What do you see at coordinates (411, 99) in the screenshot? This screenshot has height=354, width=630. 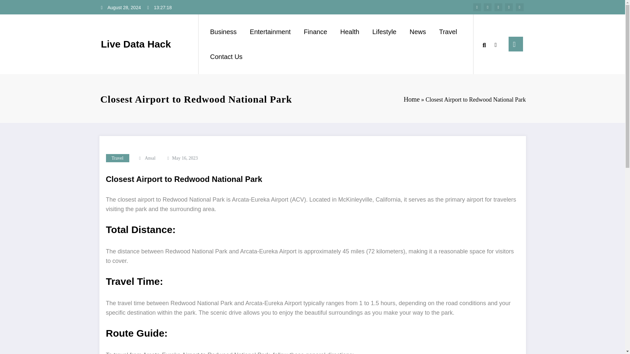 I see `Home` at bounding box center [411, 99].